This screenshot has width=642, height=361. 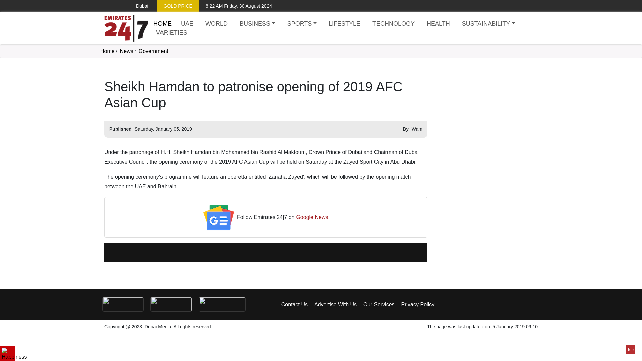 What do you see at coordinates (126, 28) in the screenshot?
I see `Home` at bounding box center [126, 28].